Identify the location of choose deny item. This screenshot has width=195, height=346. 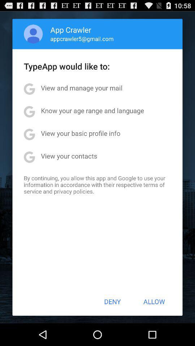
(112, 301).